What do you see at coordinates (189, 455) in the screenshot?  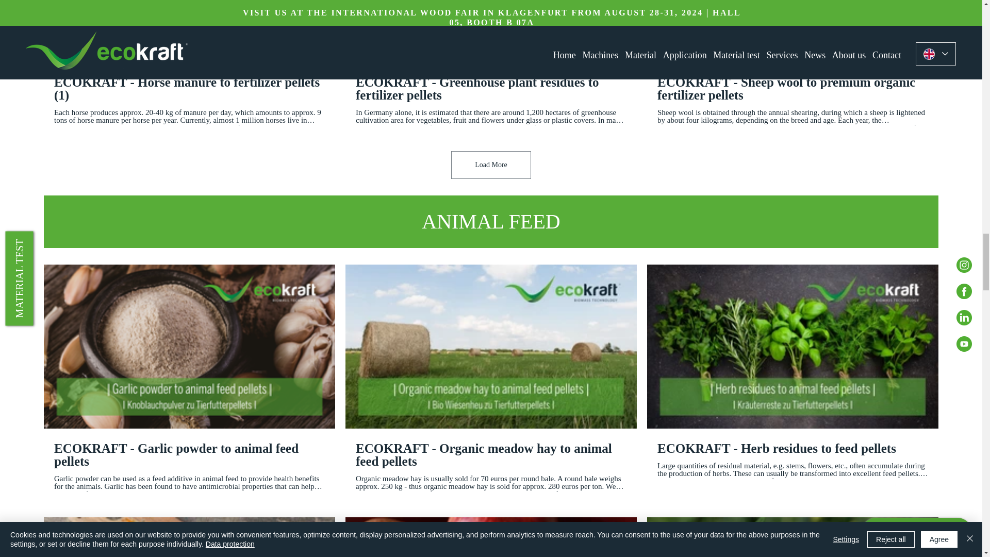 I see `ECOKRAFT - Garlic powder to animal feed pellets` at bounding box center [189, 455].